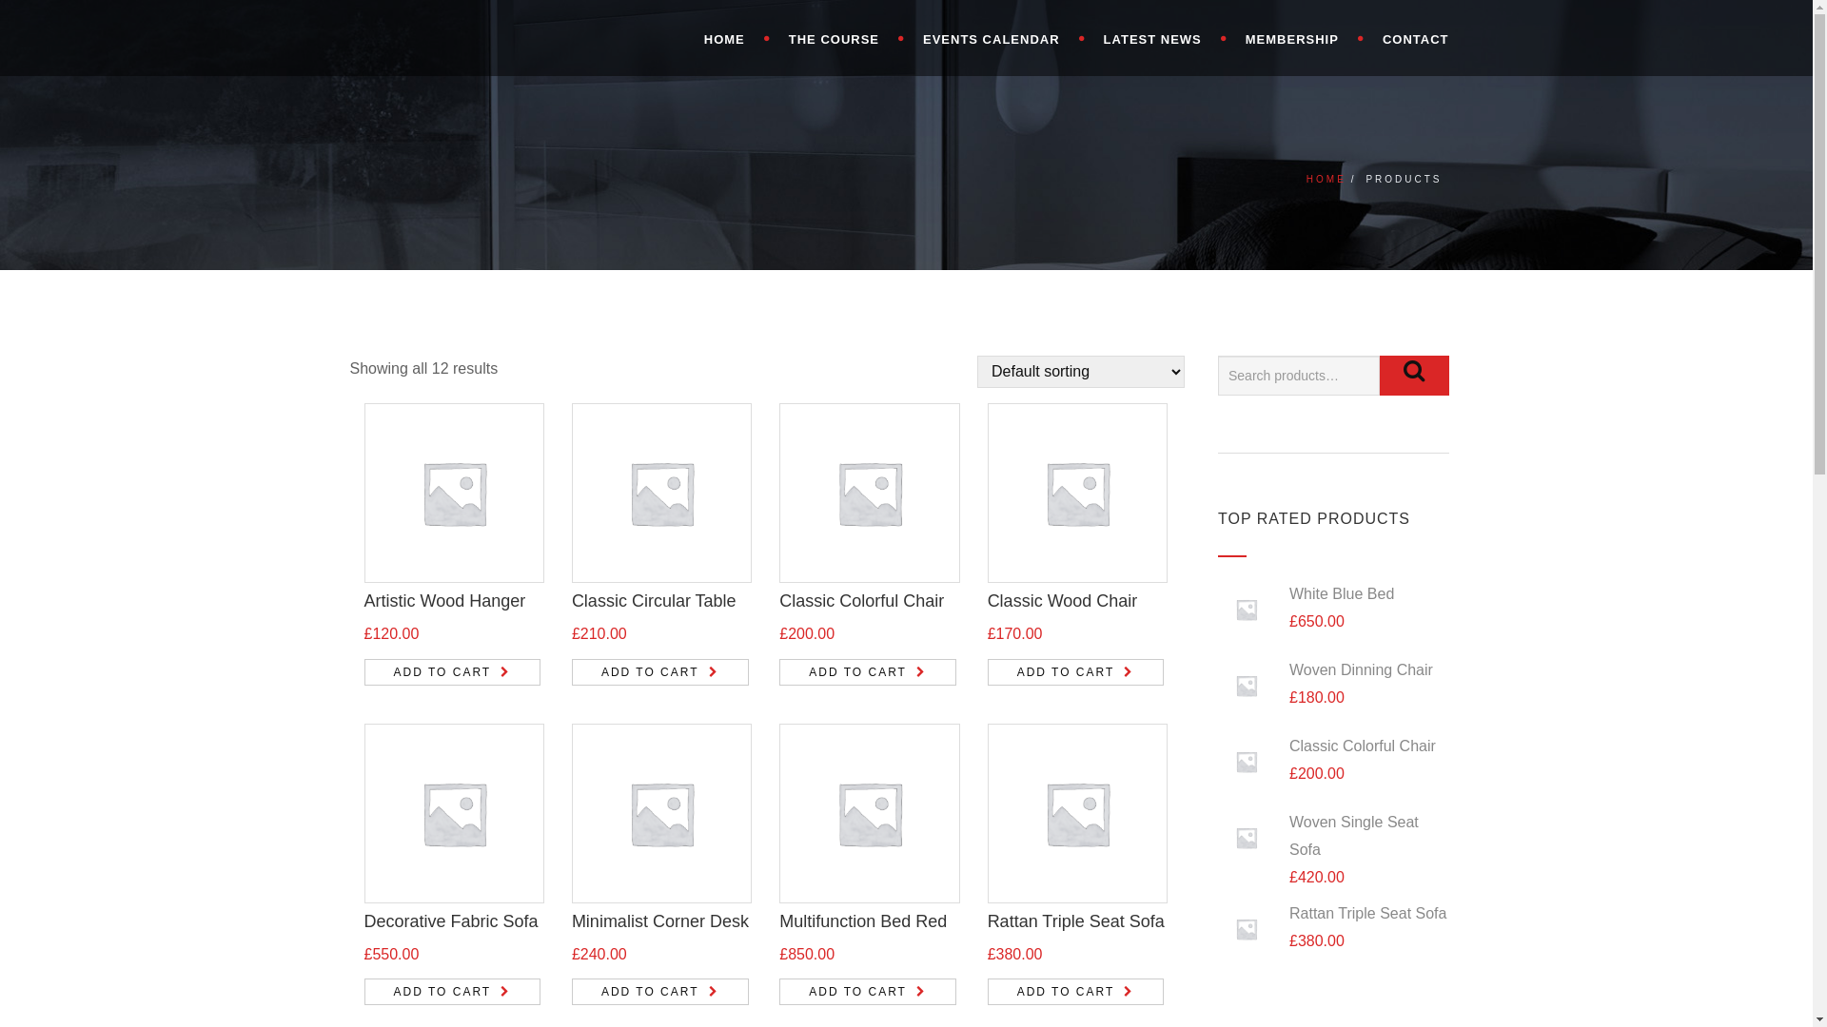 The image size is (1827, 1027). I want to click on THE COURSE, so click(837, 38).